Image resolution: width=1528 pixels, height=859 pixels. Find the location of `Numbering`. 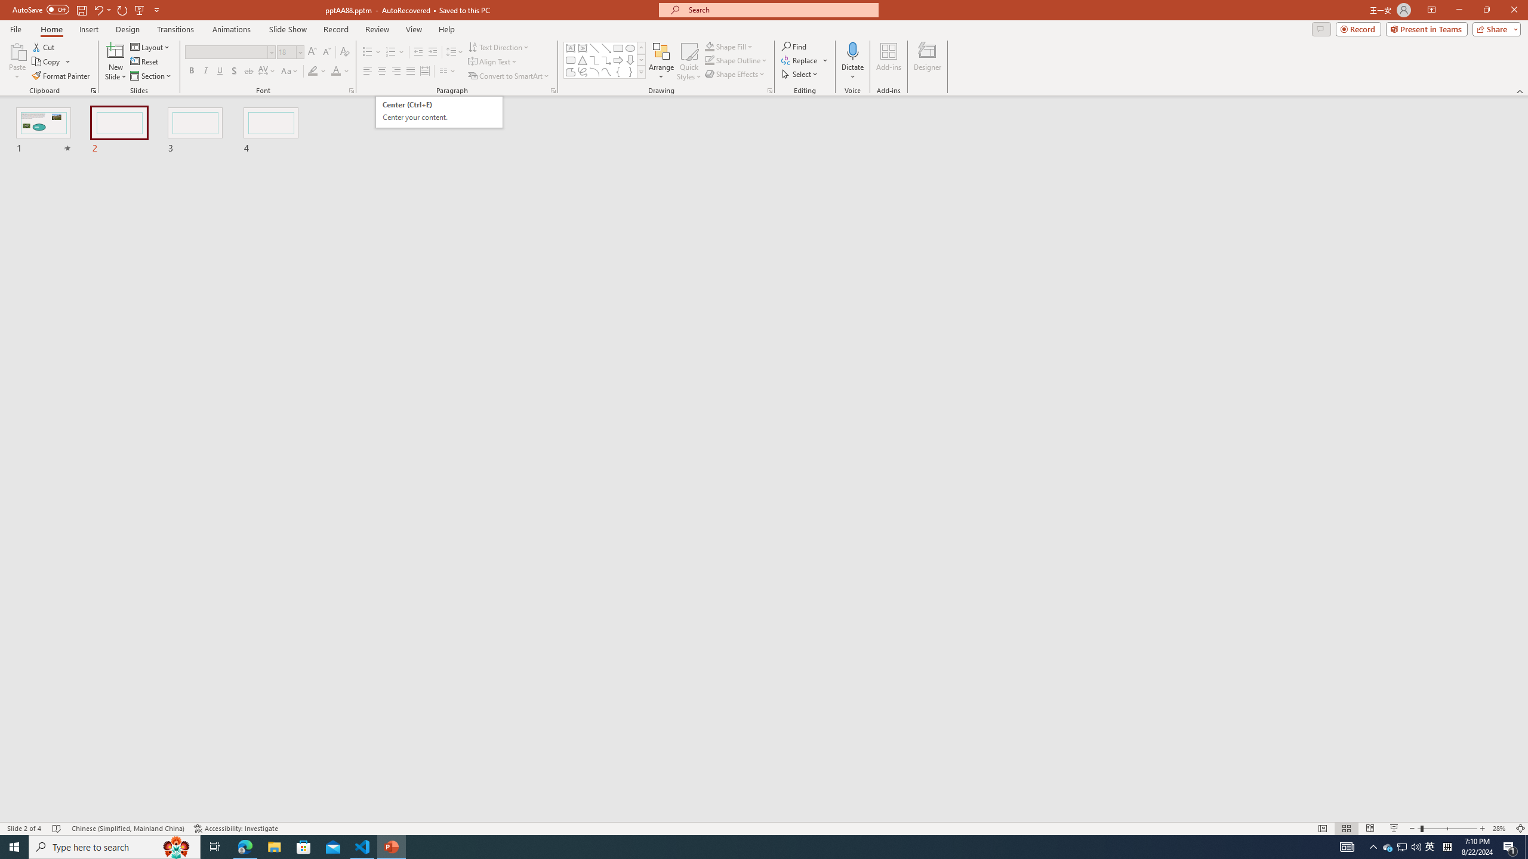

Numbering is located at coordinates (395, 52).